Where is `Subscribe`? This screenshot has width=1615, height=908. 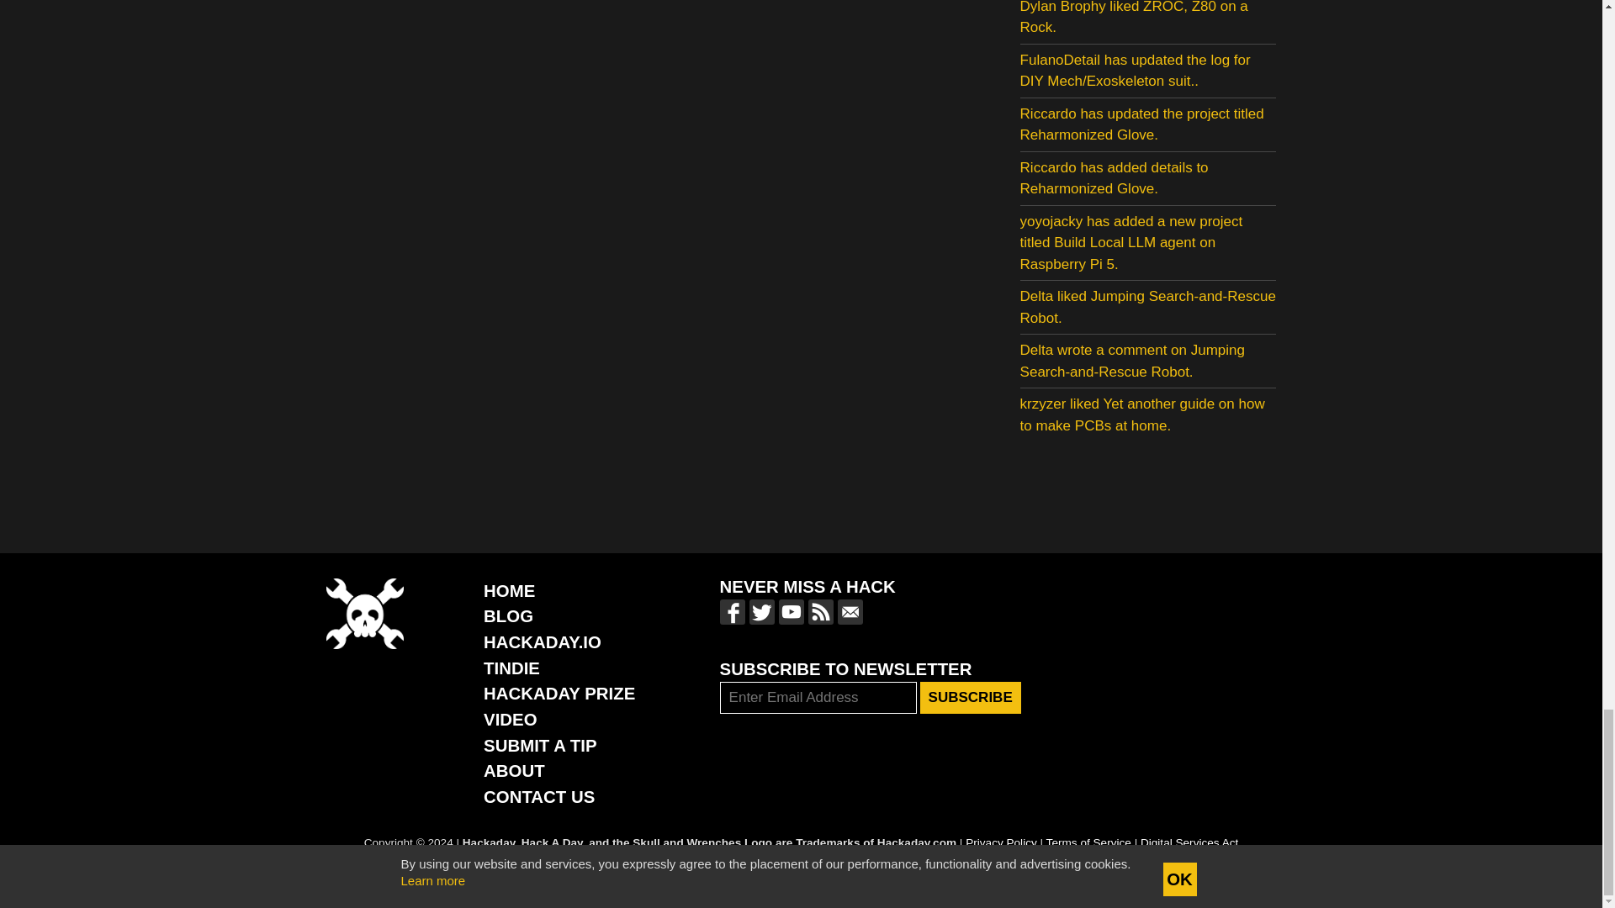 Subscribe is located at coordinates (971, 698).